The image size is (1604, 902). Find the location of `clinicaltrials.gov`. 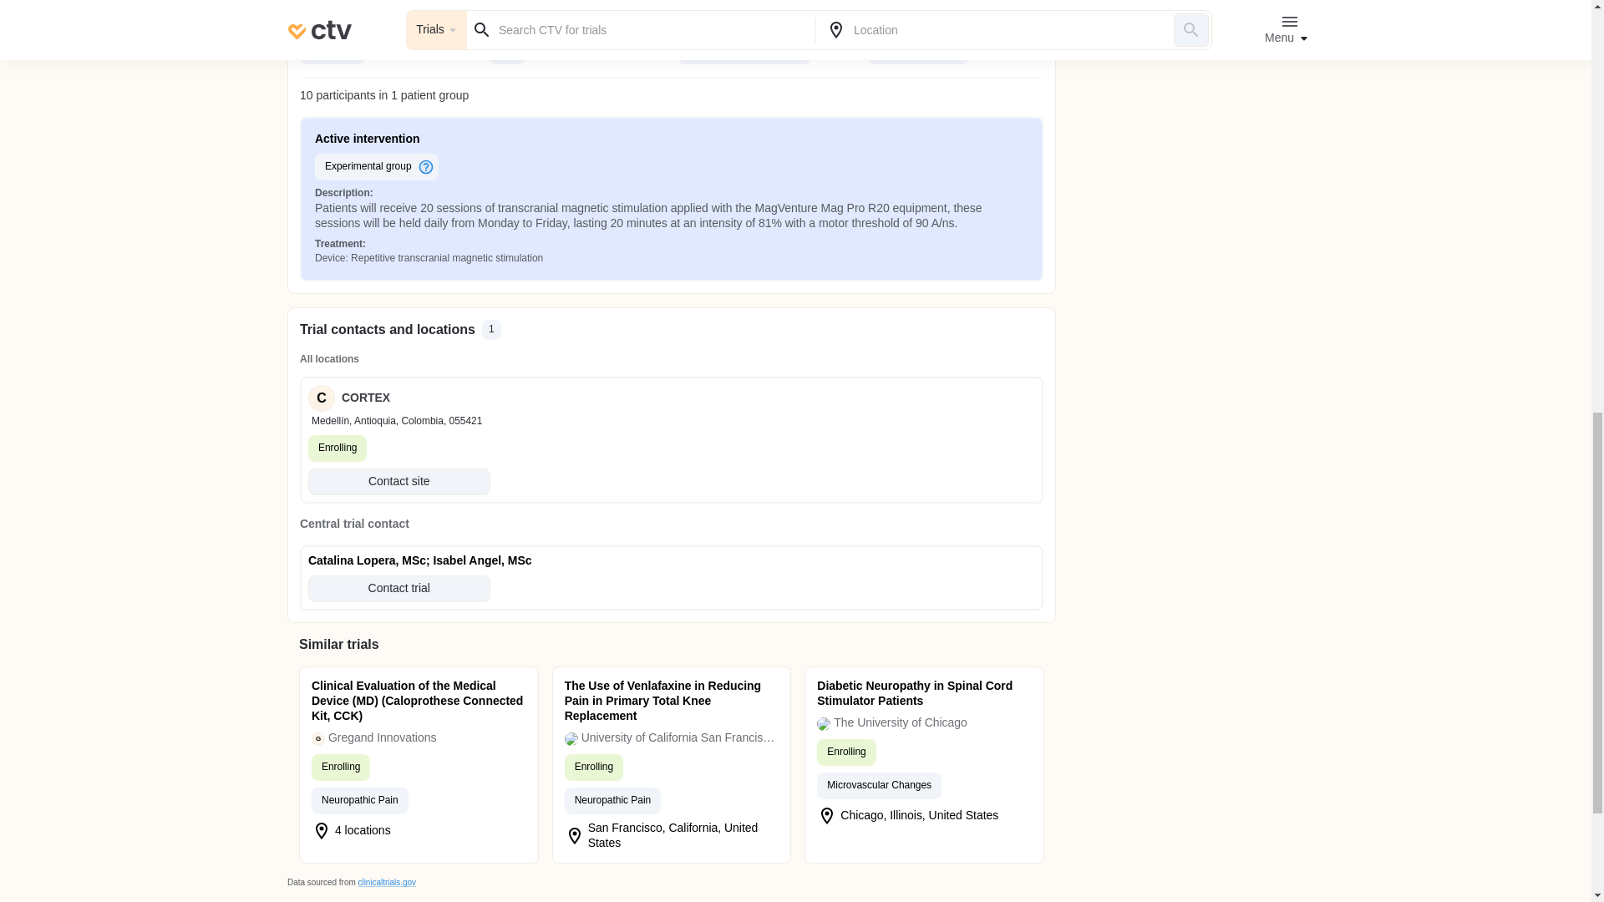

clinicaltrials.gov is located at coordinates (386, 882).